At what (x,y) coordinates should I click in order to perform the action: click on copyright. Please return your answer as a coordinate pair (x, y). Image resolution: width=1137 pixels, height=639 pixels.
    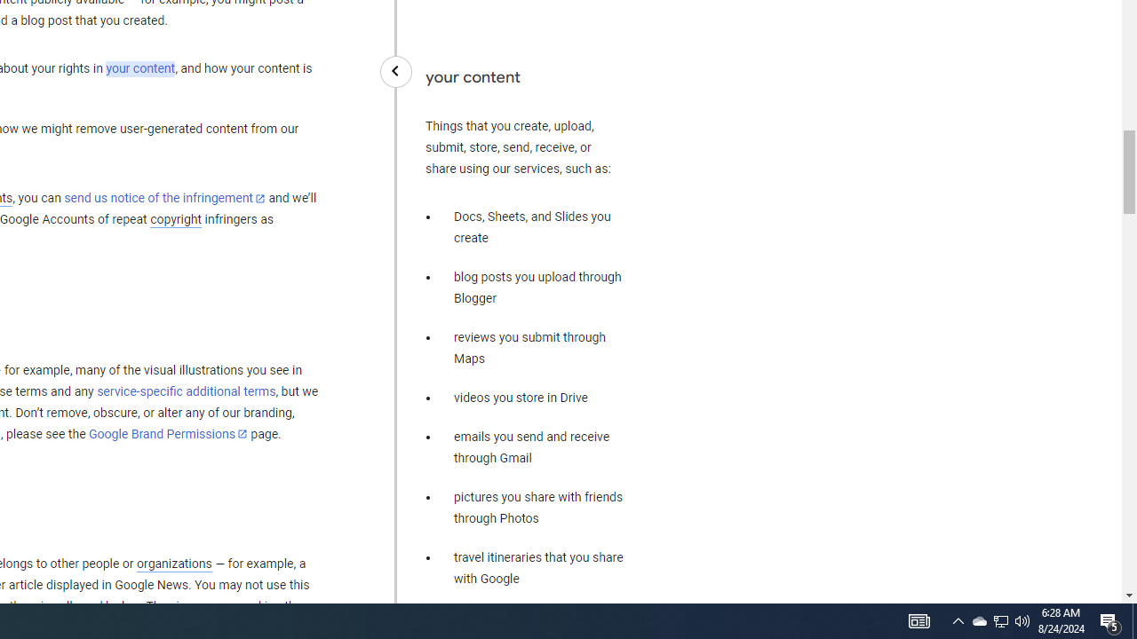
    Looking at the image, I should click on (176, 220).